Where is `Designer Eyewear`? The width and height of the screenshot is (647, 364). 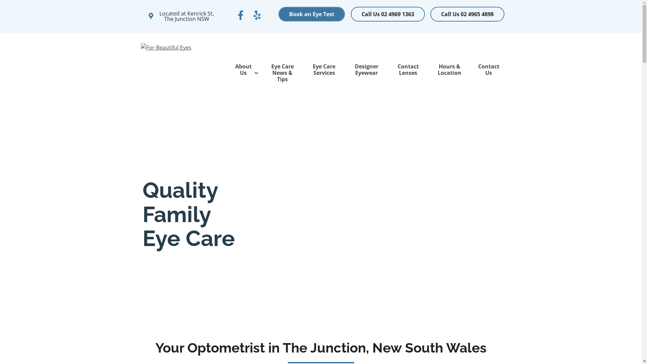 Designer Eyewear is located at coordinates (367, 70).